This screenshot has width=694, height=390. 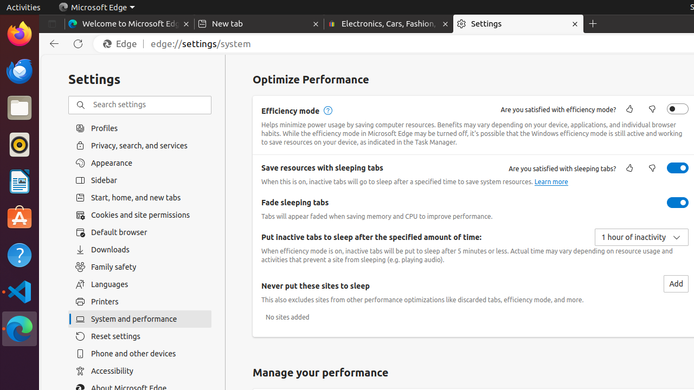 What do you see at coordinates (20, 329) in the screenshot?
I see `Microsoft Edge` at bounding box center [20, 329].